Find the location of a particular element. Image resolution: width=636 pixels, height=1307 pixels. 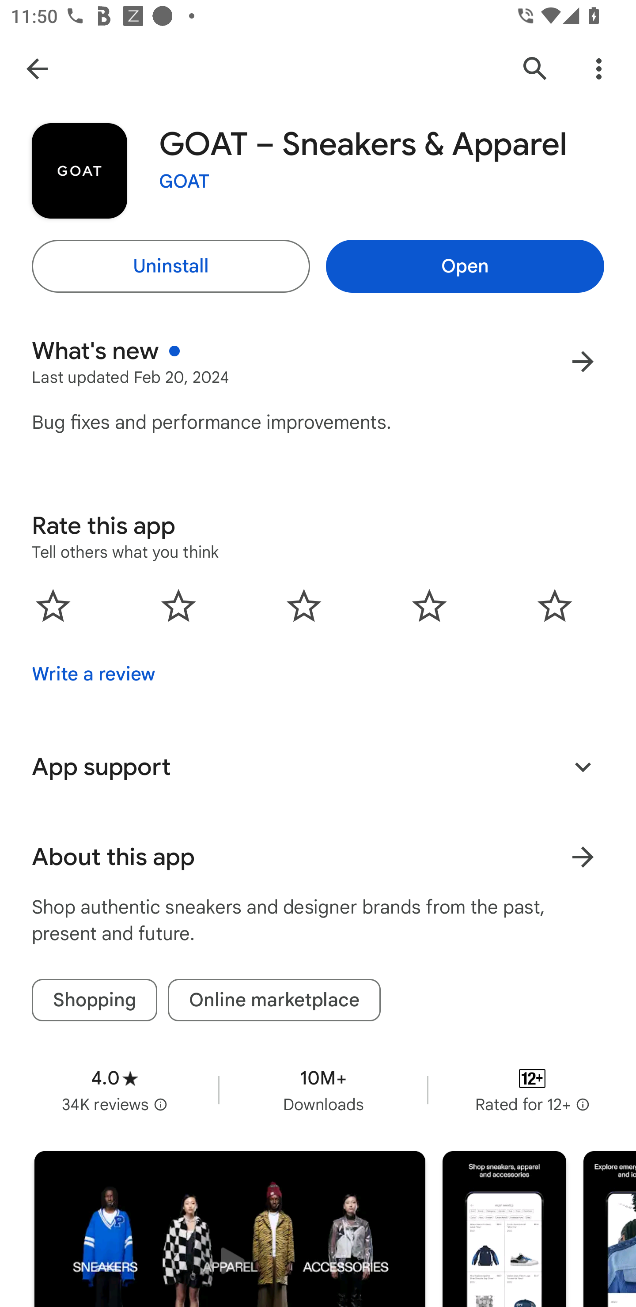

App support Expand is located at coordinates (318, 767).